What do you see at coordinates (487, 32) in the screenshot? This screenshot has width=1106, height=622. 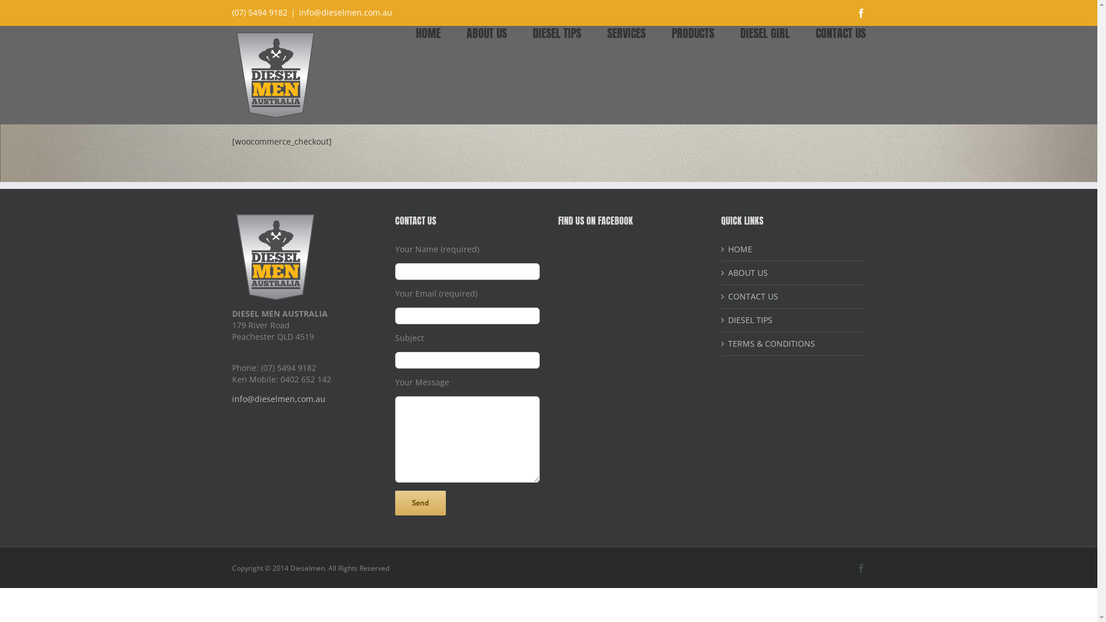 I see `ABOUT US` at bounding box center [487, 32].